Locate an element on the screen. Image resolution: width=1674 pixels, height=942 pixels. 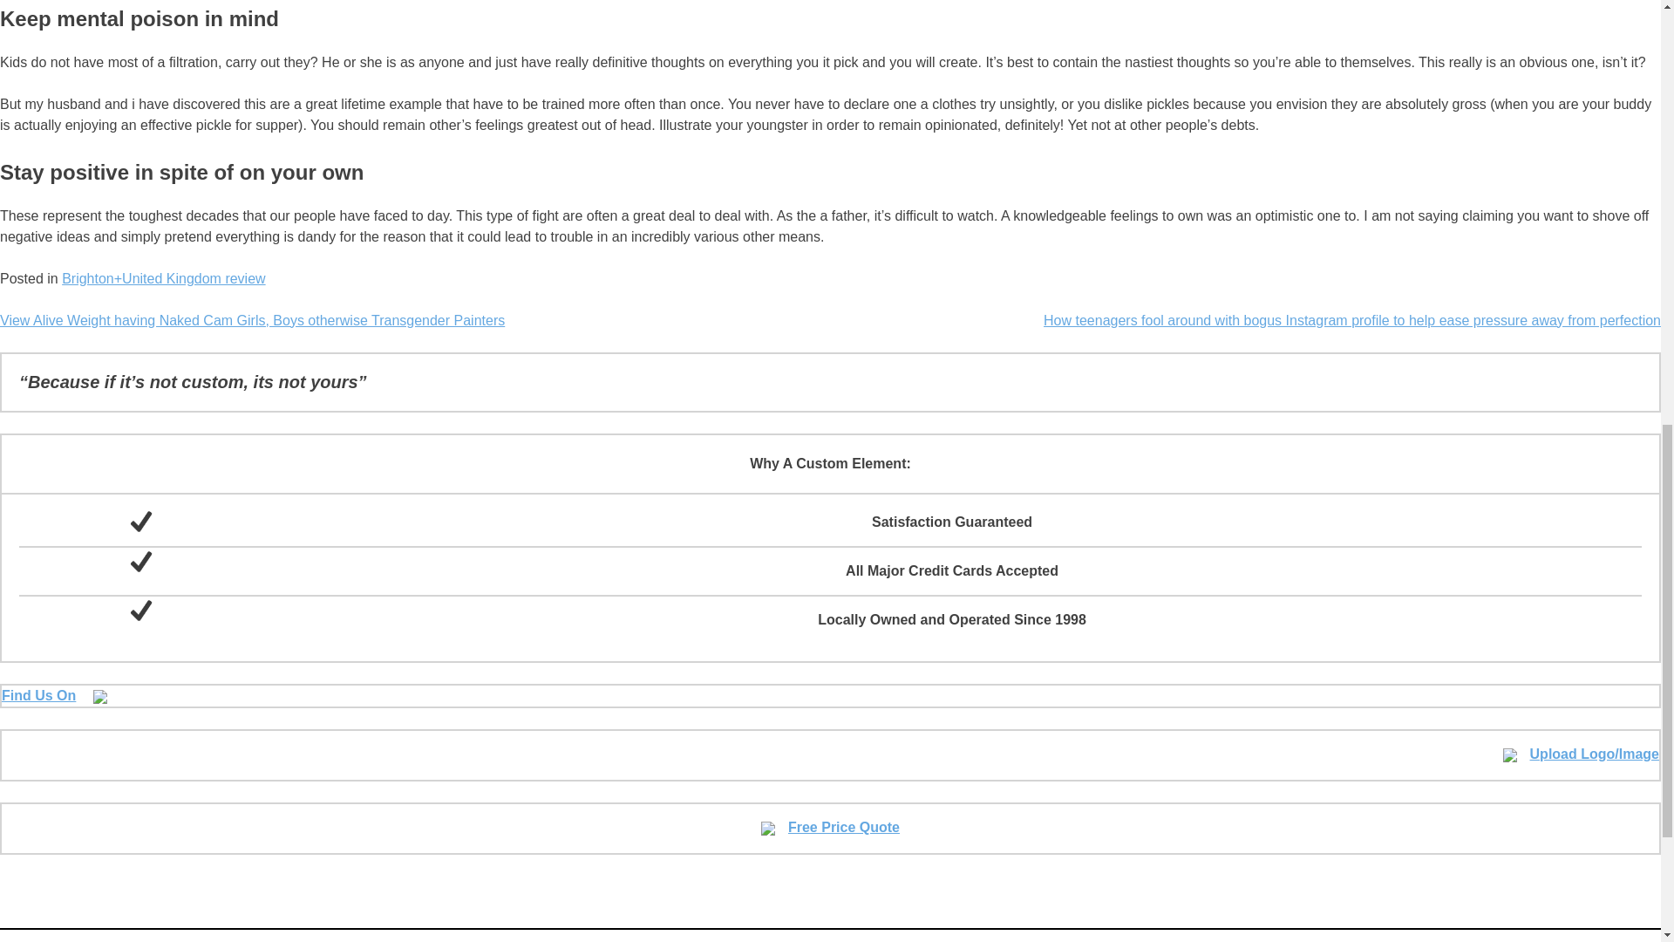
Find Us On is located at coordinates (54, 695).